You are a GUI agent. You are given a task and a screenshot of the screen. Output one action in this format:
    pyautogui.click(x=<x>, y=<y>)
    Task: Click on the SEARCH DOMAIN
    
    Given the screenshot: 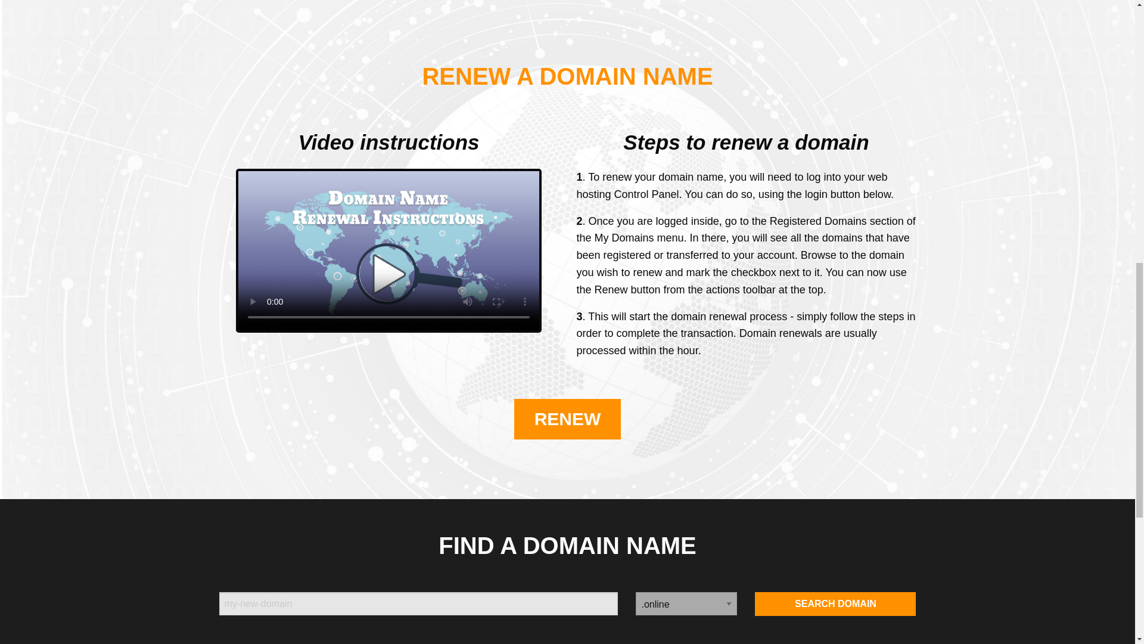 What is the action you would take?
    pyautogui.click(x=835, y=603)
    